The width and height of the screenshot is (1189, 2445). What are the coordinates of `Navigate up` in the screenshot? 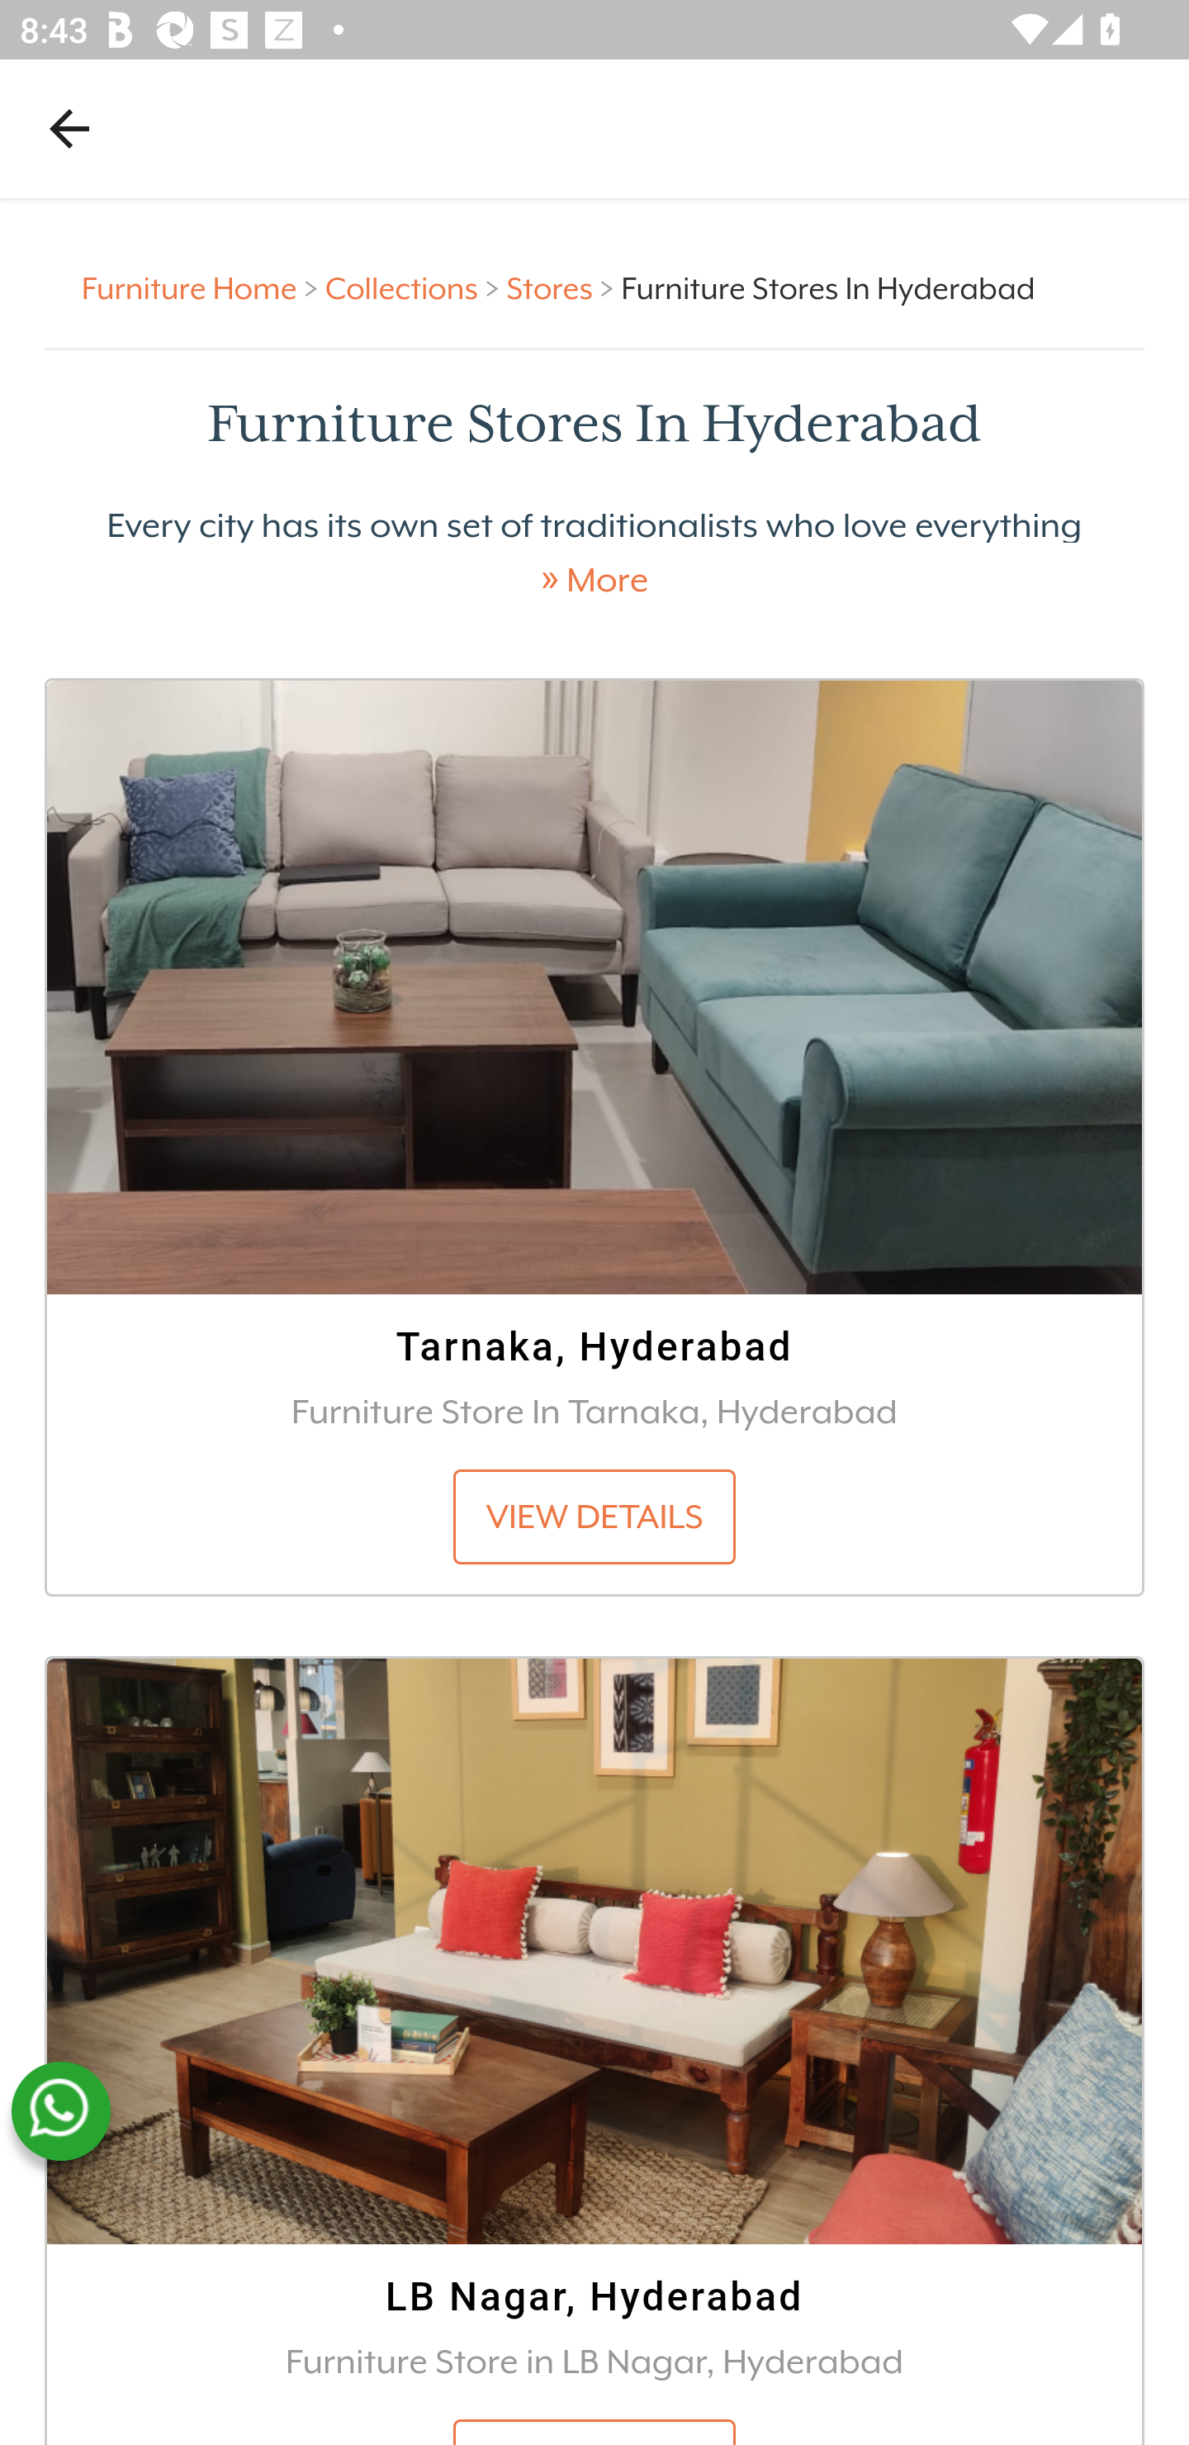 It's located at (69, 128).